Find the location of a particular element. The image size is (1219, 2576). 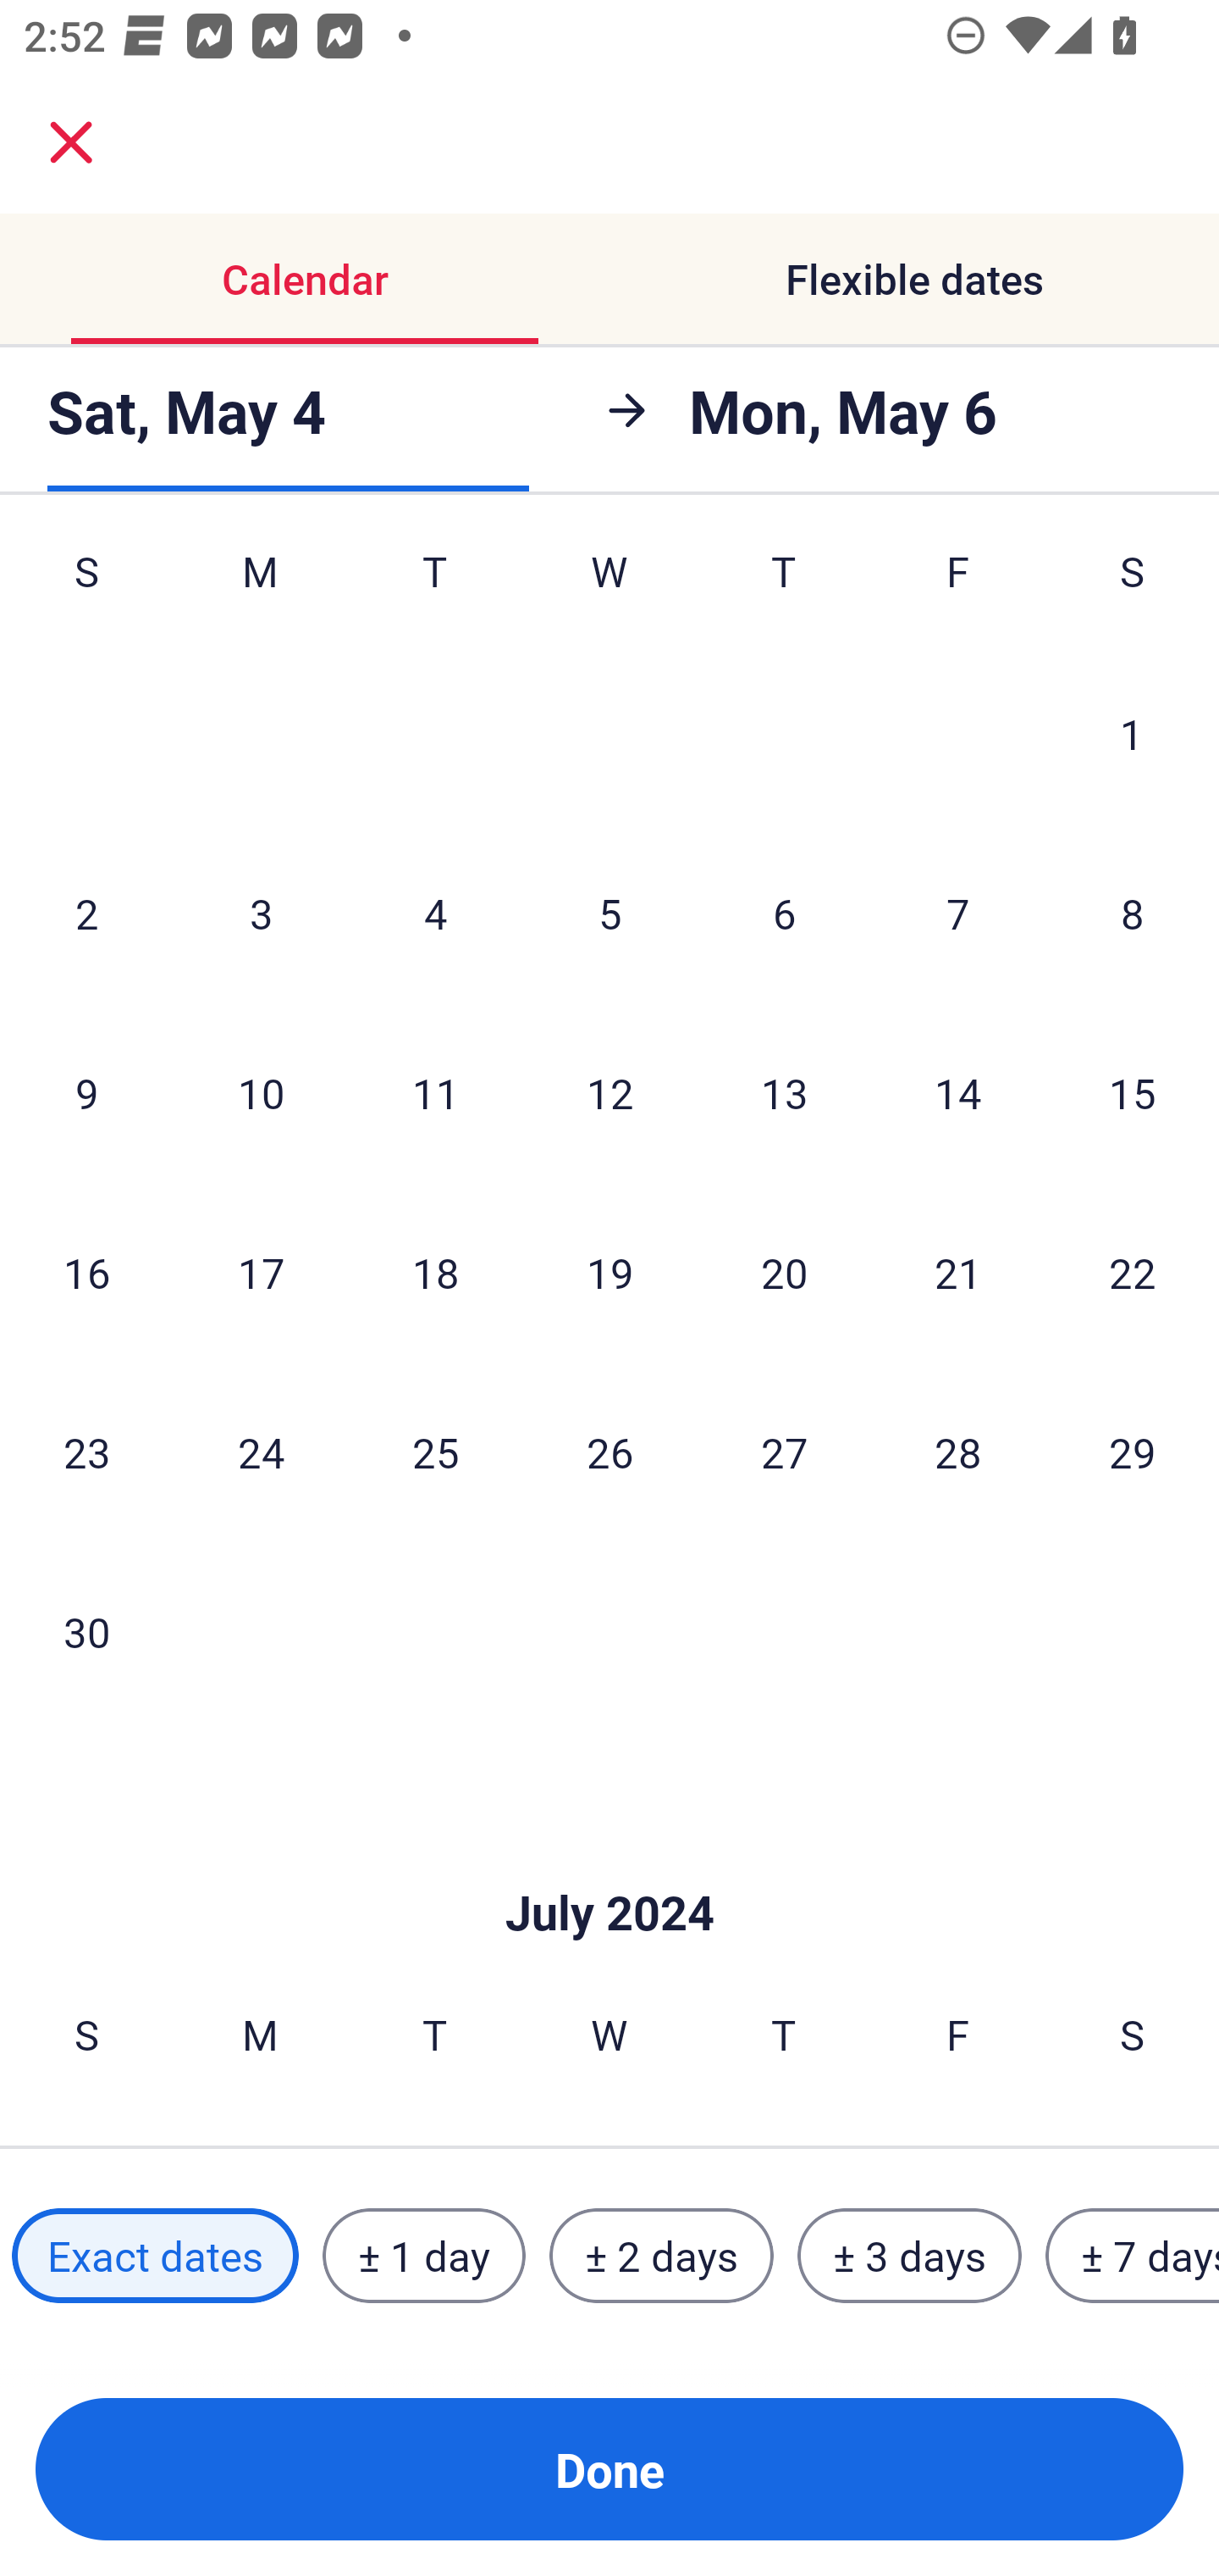

Exact dates is located at coordinates (155, 2255).